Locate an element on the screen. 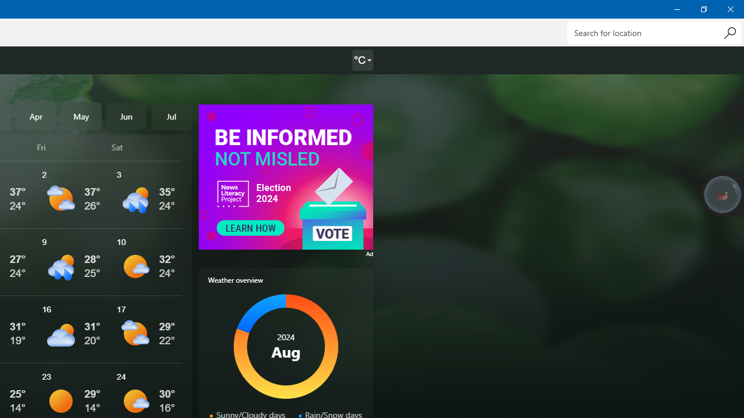 The height and width of the screenshot is (418, 744). Search is located at coordinates (729, 33).